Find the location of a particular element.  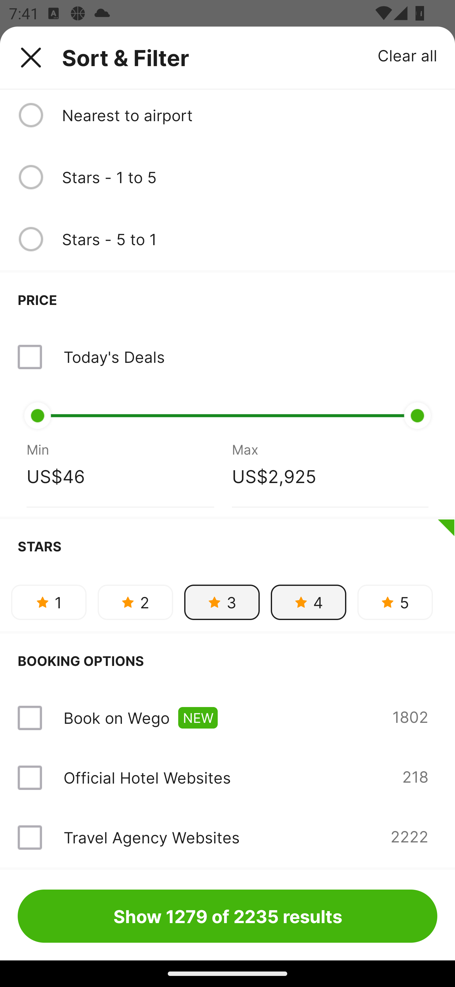

Travel Agency Websites is located at coordinates (151, 837).